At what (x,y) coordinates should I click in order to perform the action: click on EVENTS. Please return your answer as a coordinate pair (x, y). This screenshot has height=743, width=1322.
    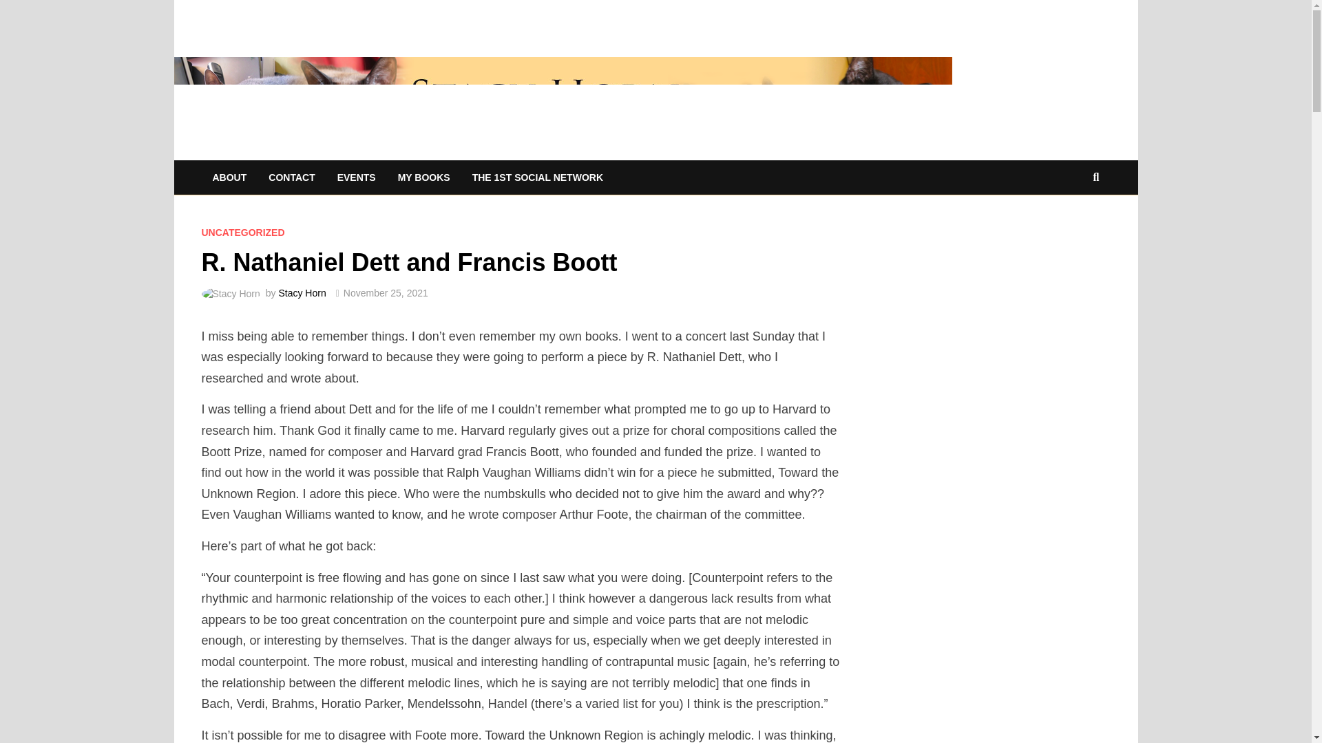
    Looking at the image, I should click on (357, 177).